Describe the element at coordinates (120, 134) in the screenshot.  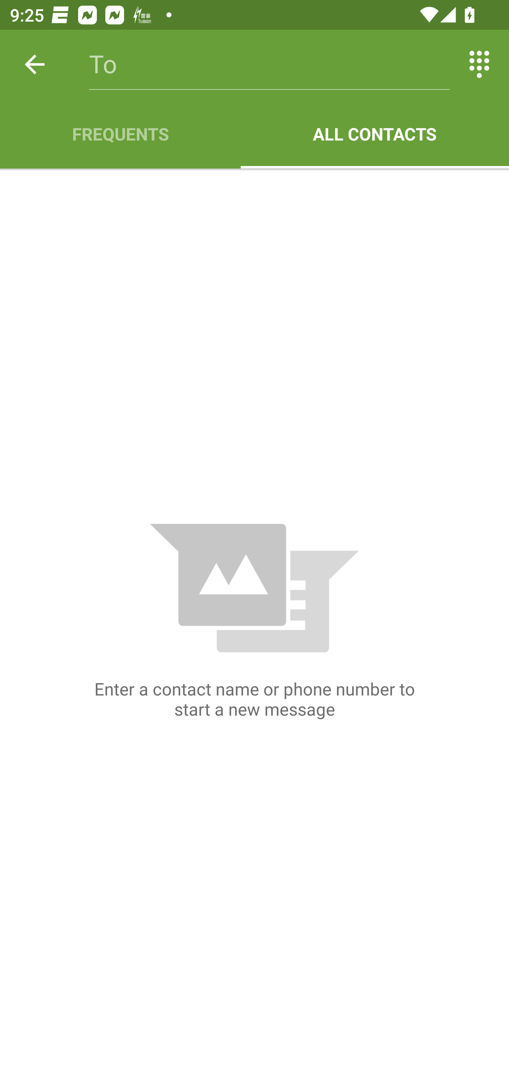
I see `FREQUENTS` at that location.